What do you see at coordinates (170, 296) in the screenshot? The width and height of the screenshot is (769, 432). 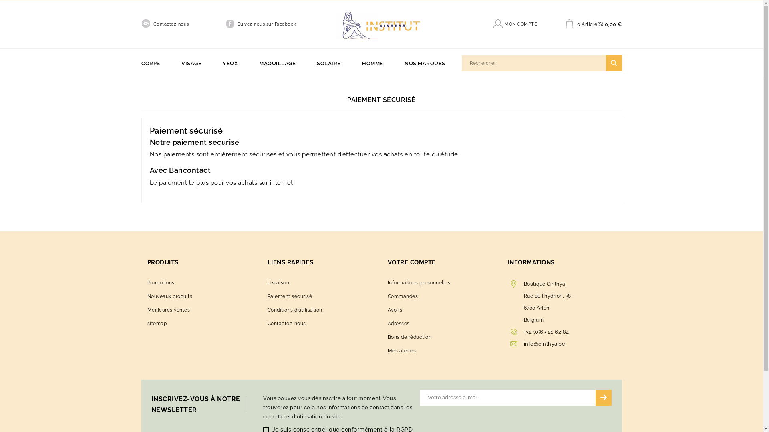 I see `Nouveaux produits` at bounding box center [170, 296].